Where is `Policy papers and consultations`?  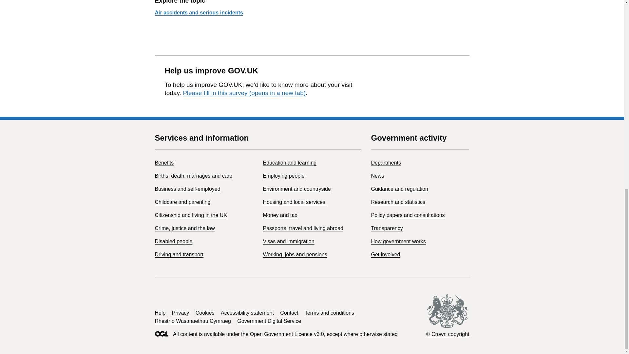
Policy papers and consultations is located at coordinates (408, 215).